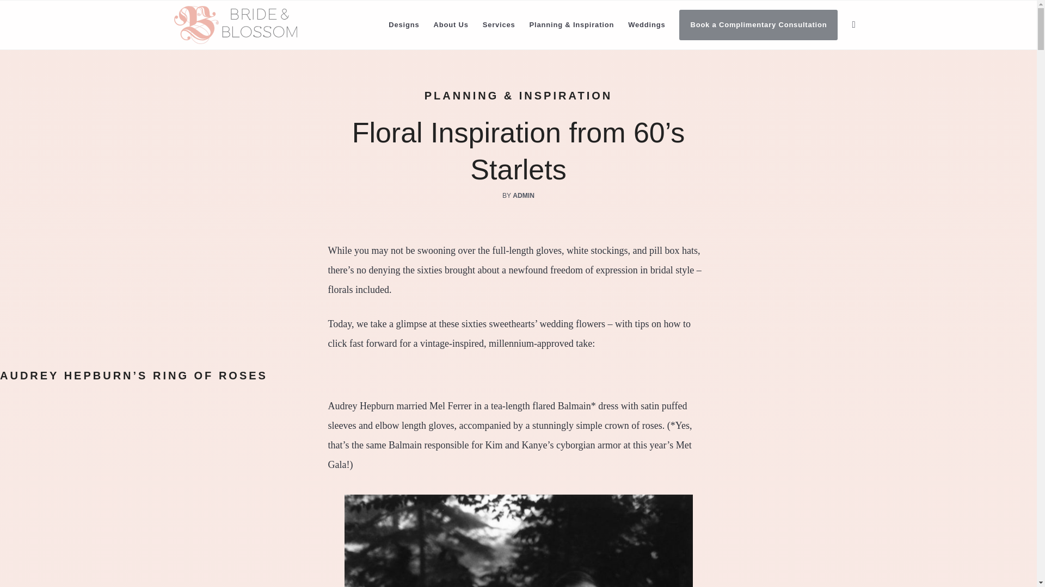 Image resolution: width=1045 pixels, height=587 pixels. Describe the element at coordinates (758, 25) in the screenshot. I see `Book a Complimentary Consultation` at that location.